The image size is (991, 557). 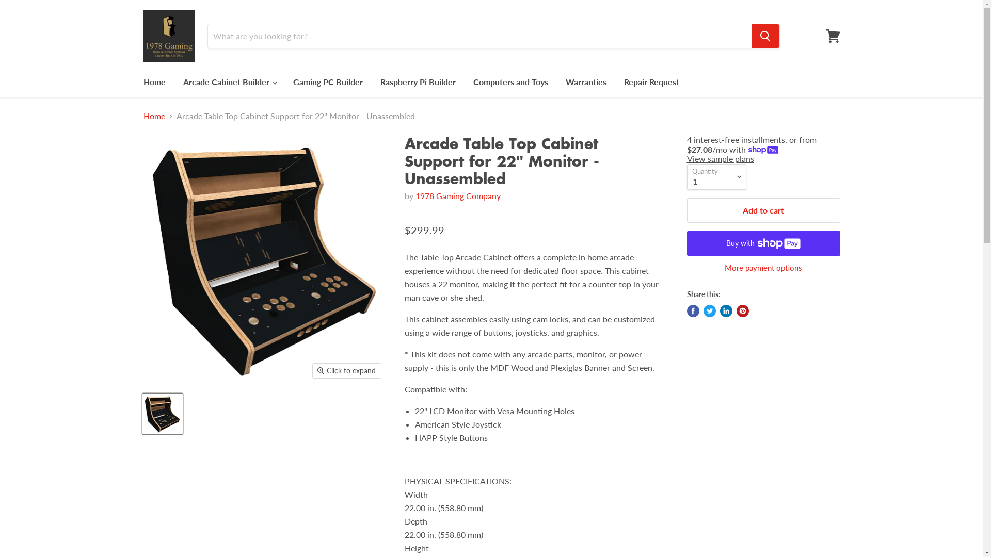 I want to click on Arcade Cabinet Builder, so click(x=229, y=82).